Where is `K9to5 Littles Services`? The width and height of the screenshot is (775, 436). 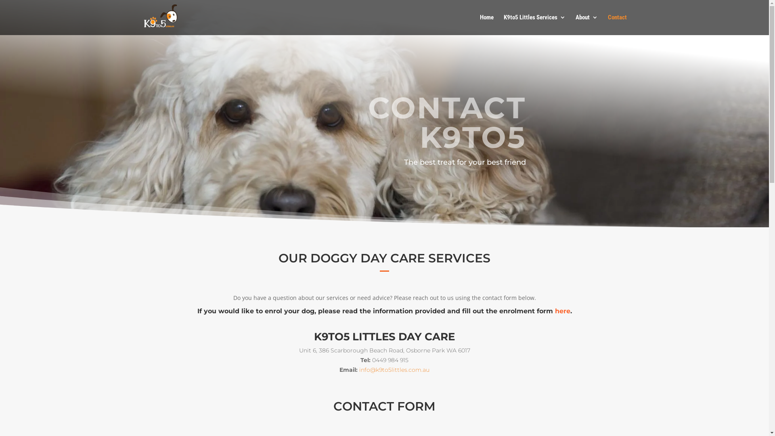 K9to5 Littles Services is located at coordinates (534, 25).